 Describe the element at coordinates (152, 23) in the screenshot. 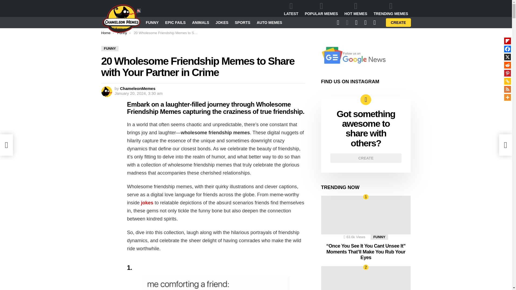

I see `FUNNY` at that location.